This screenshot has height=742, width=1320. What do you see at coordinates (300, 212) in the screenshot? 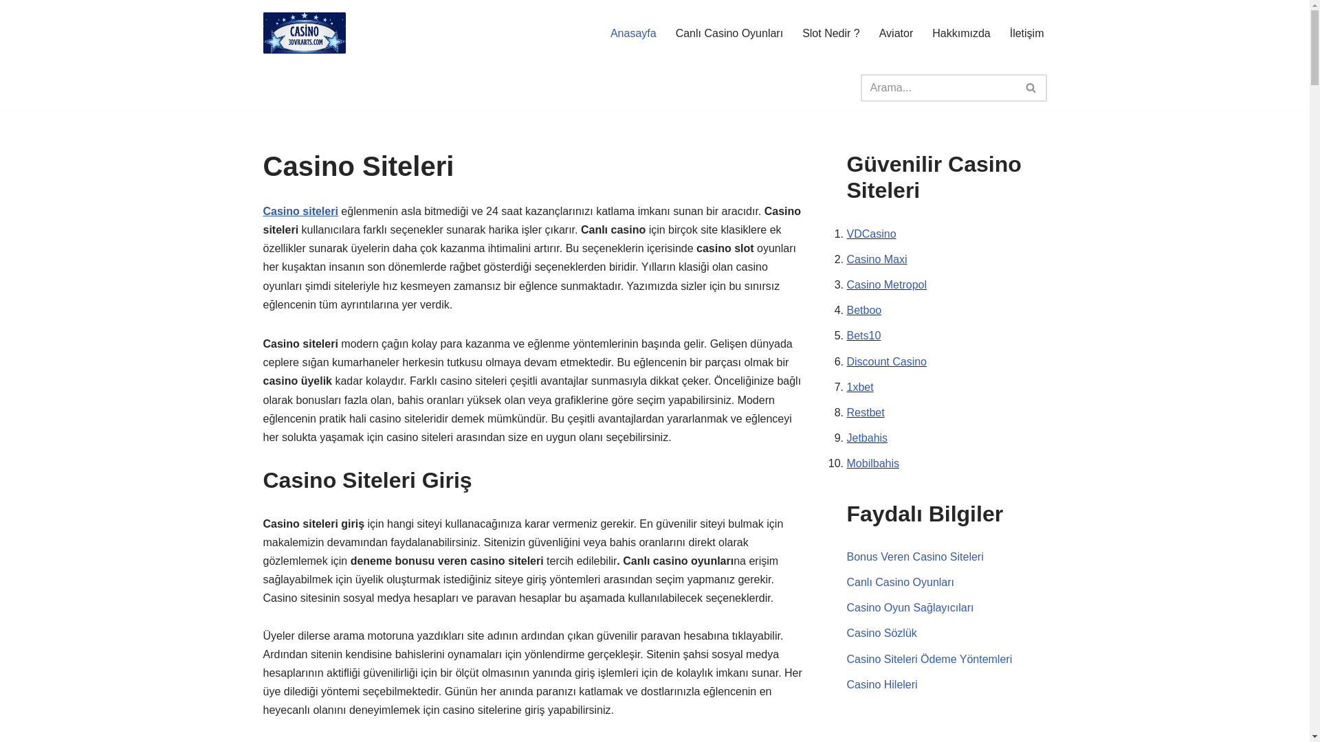
I see `Casino siteleri` at bounding box center [300, 212].